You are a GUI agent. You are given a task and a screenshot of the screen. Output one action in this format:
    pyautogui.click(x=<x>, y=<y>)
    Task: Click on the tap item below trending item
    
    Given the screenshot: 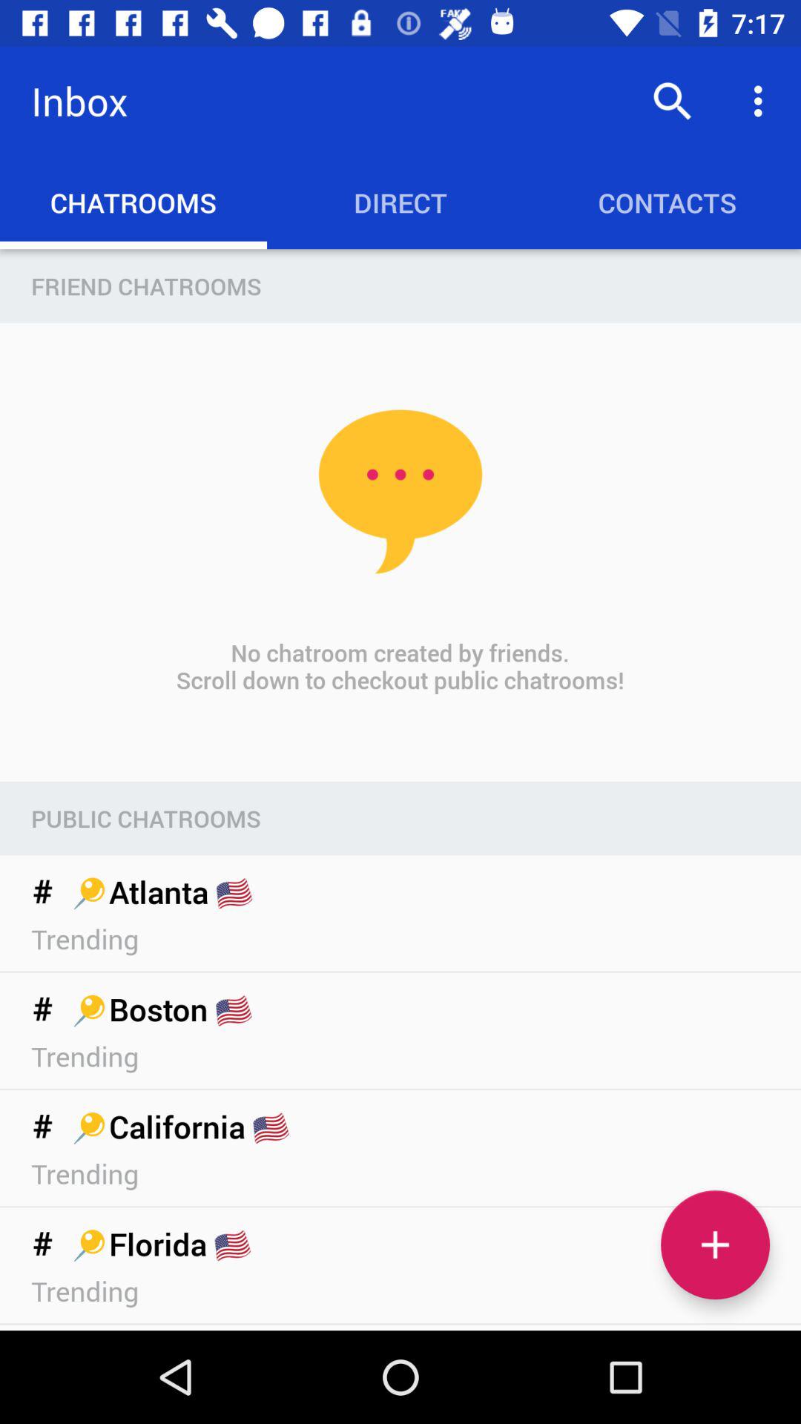 What is the action you would take?
    pyautogui.click(x=715, y=1245)
    